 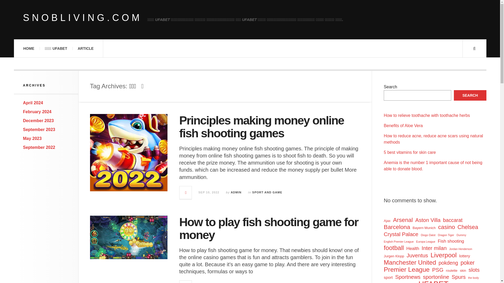 I want to click on Posts by admin, so click(x=236, y=192).